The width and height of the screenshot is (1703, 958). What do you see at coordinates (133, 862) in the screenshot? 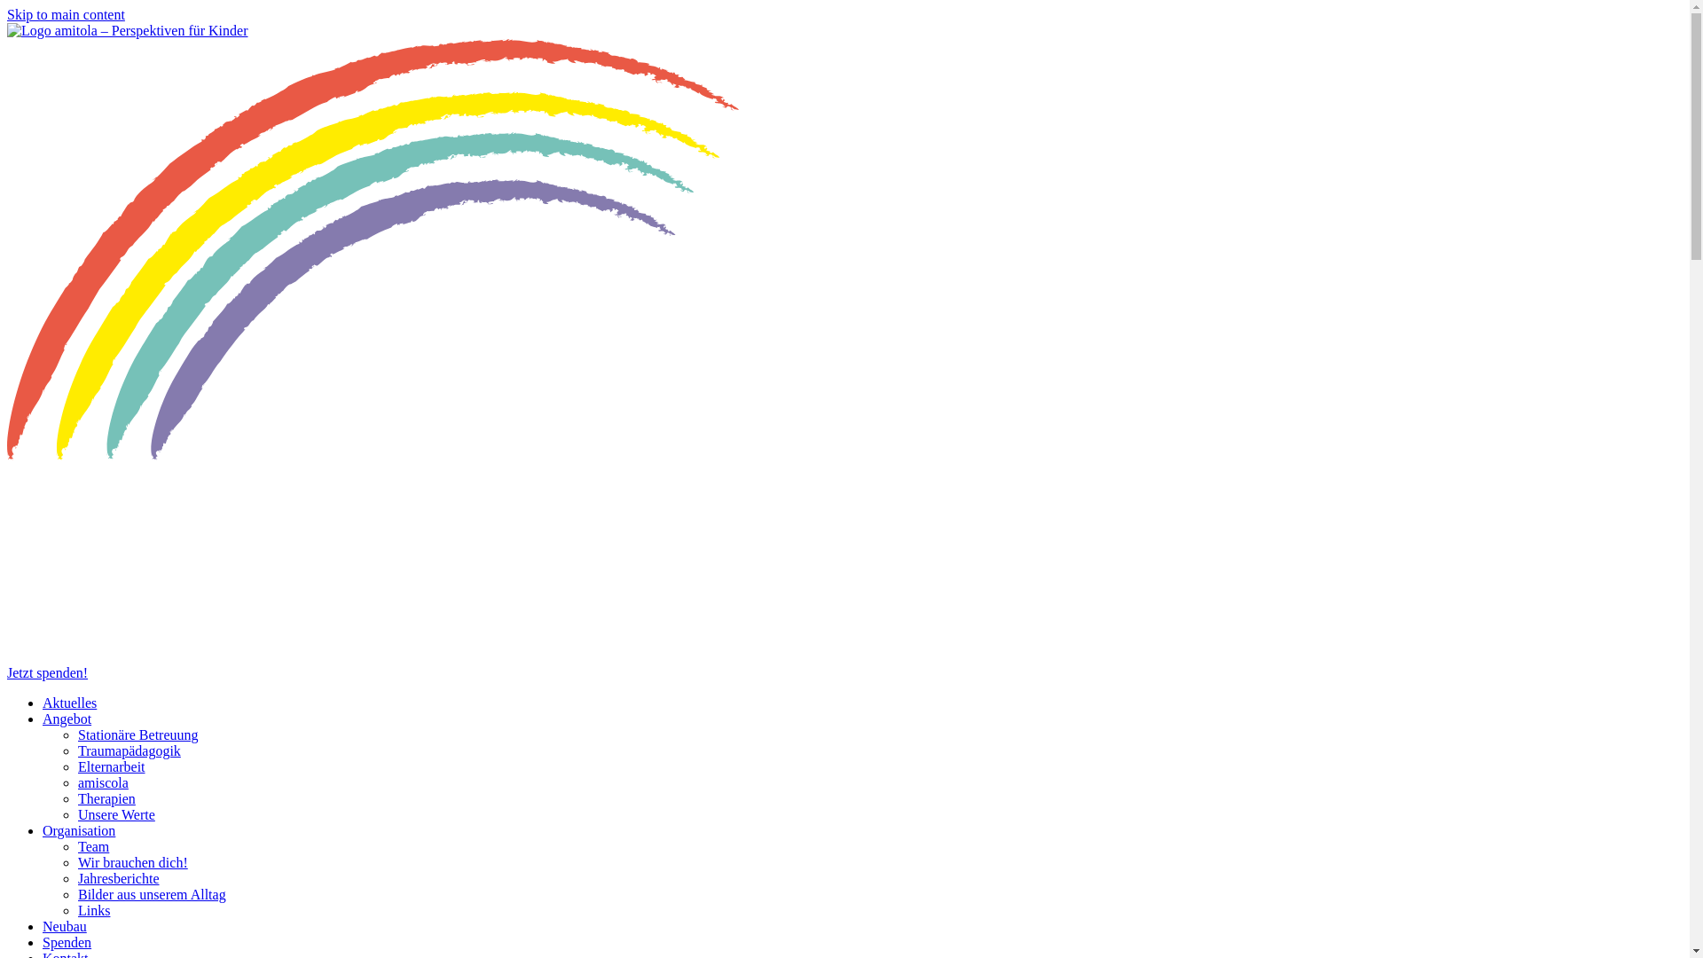
I see `Wir brauchen dich!` at bounding box center [133, 862].